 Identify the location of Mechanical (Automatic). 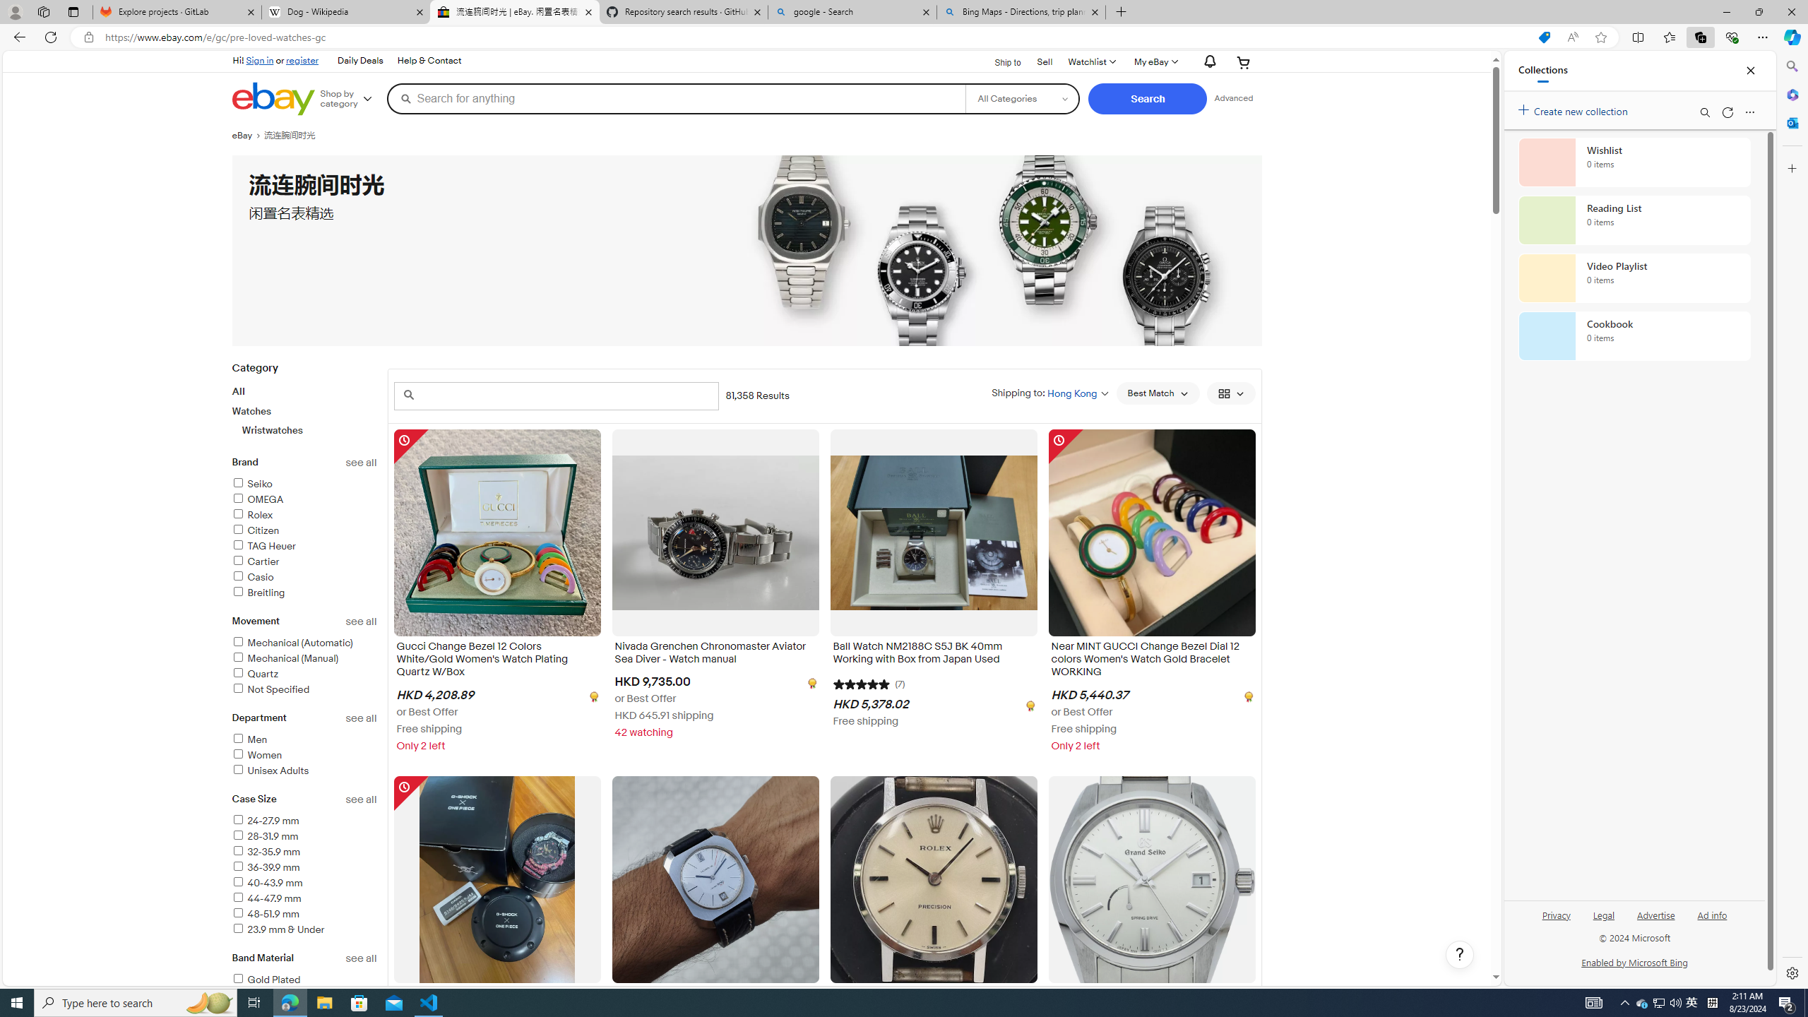
(304, 643).